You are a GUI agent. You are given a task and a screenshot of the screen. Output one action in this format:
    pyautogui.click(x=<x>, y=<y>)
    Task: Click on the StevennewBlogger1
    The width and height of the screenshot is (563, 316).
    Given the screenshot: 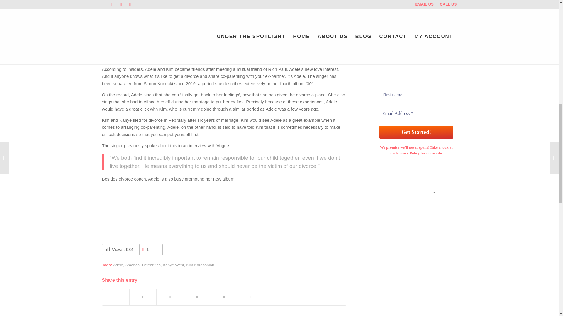 What is the action you would take?
    pyautogui.click(x=217, y=23)
    